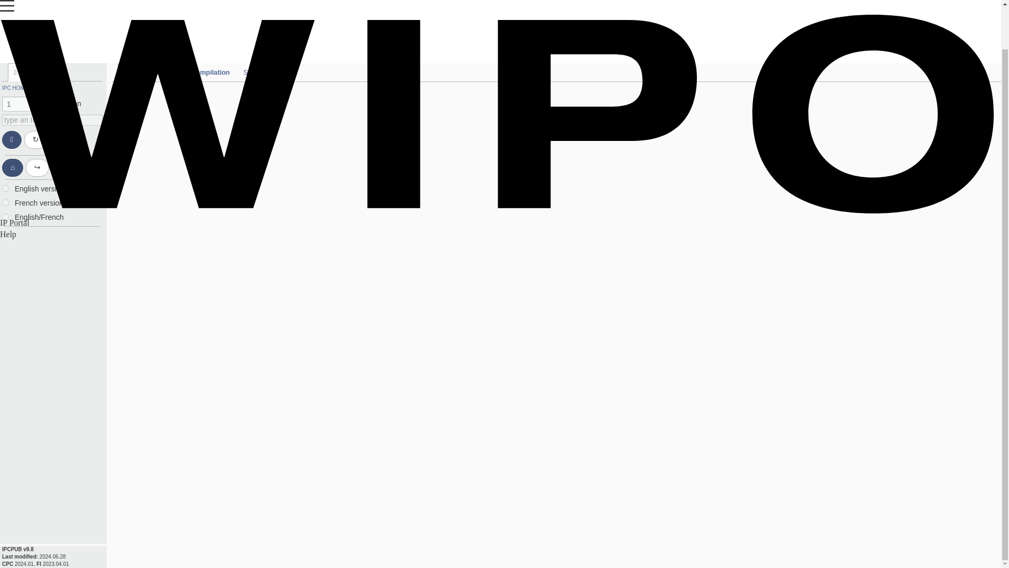 This screenshot has height=568, width=1009. What do you see at coordinates (137, 26) in the screenshot?
I see `Scheme` at bounding box center [137, 26].